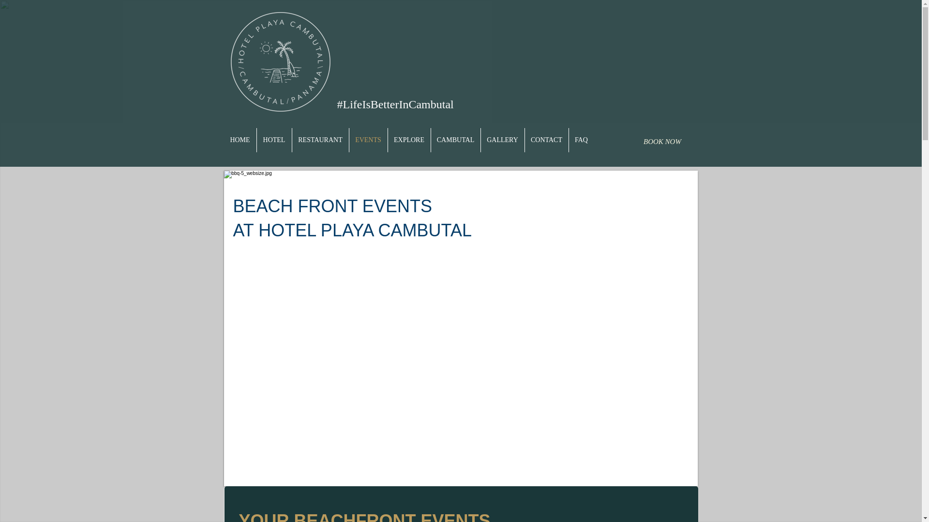 The height and width of the screenshot is (522, 929). What do you see at coordinates (320, 140) in the screenshot?
I see `RESTAURANT` at bounding box center [320, 140].